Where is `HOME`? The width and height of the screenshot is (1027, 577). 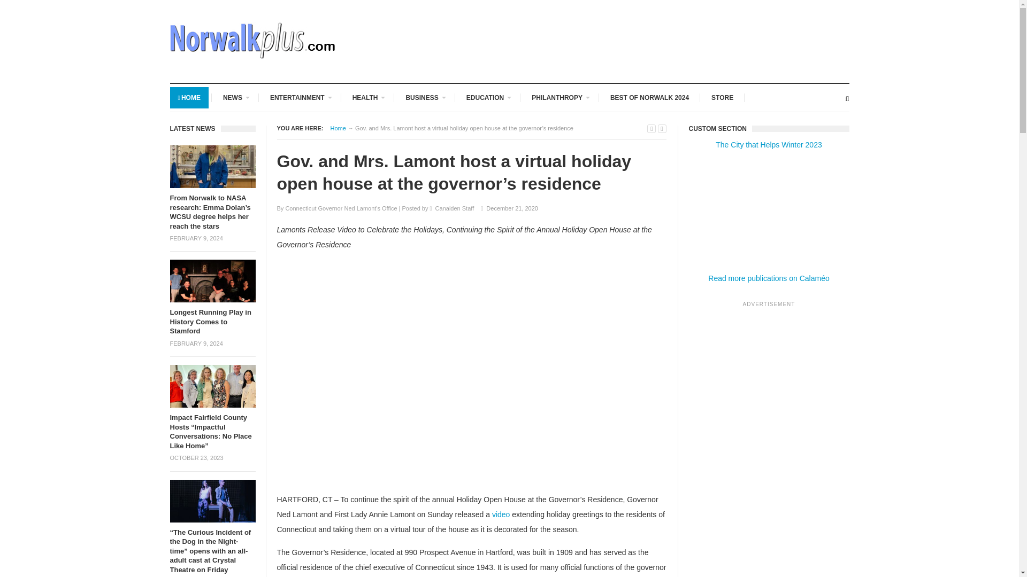 HOME is located at coordinates (189, 98).